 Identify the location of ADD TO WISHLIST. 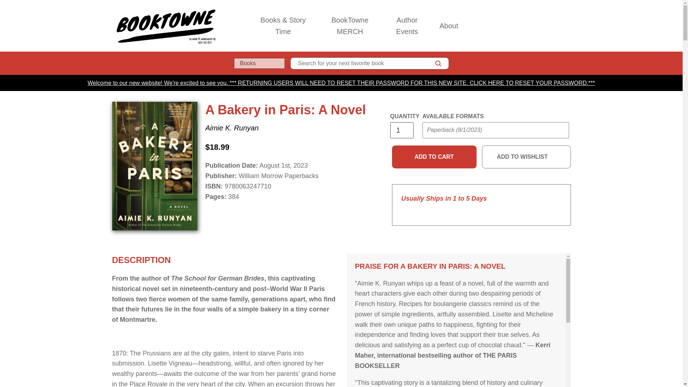
(526, 157).